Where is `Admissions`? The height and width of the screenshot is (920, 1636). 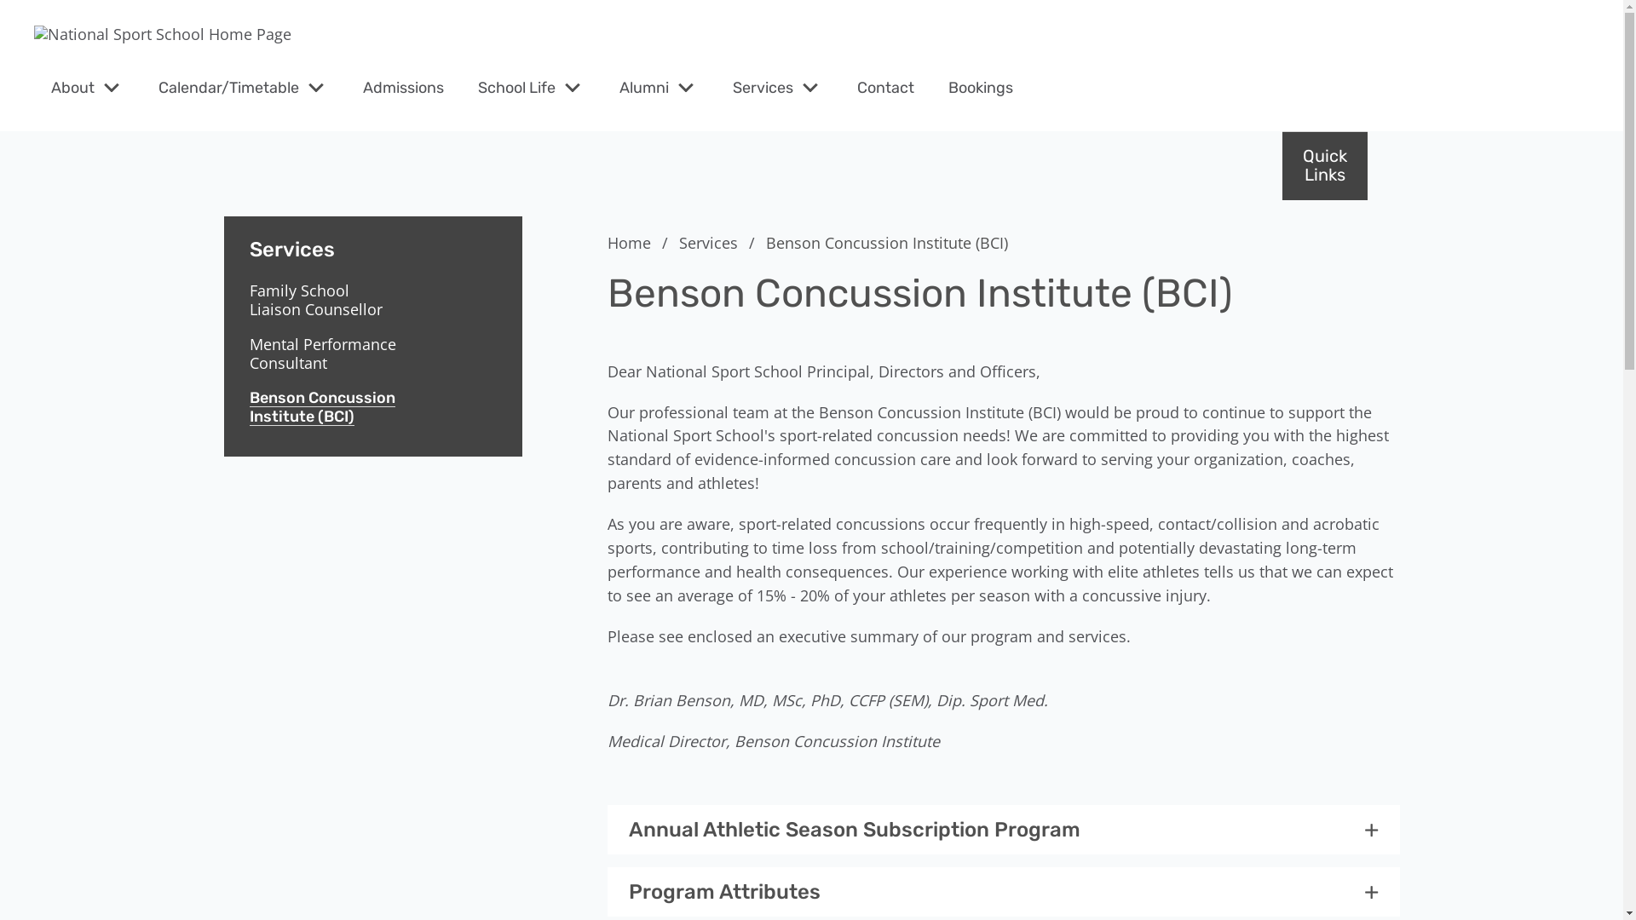
Admissions is located at coordinates (404, 88).